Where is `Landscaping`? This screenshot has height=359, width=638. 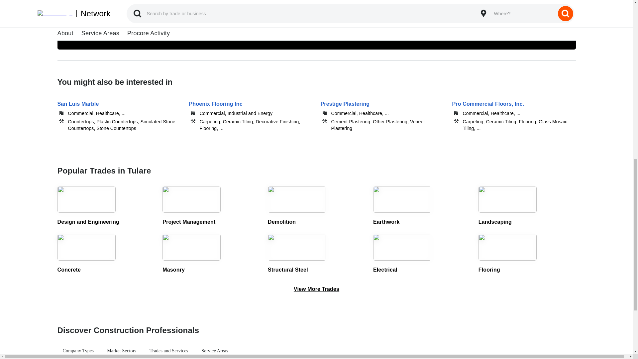
Landscaping is located at coordinates (527, 206).